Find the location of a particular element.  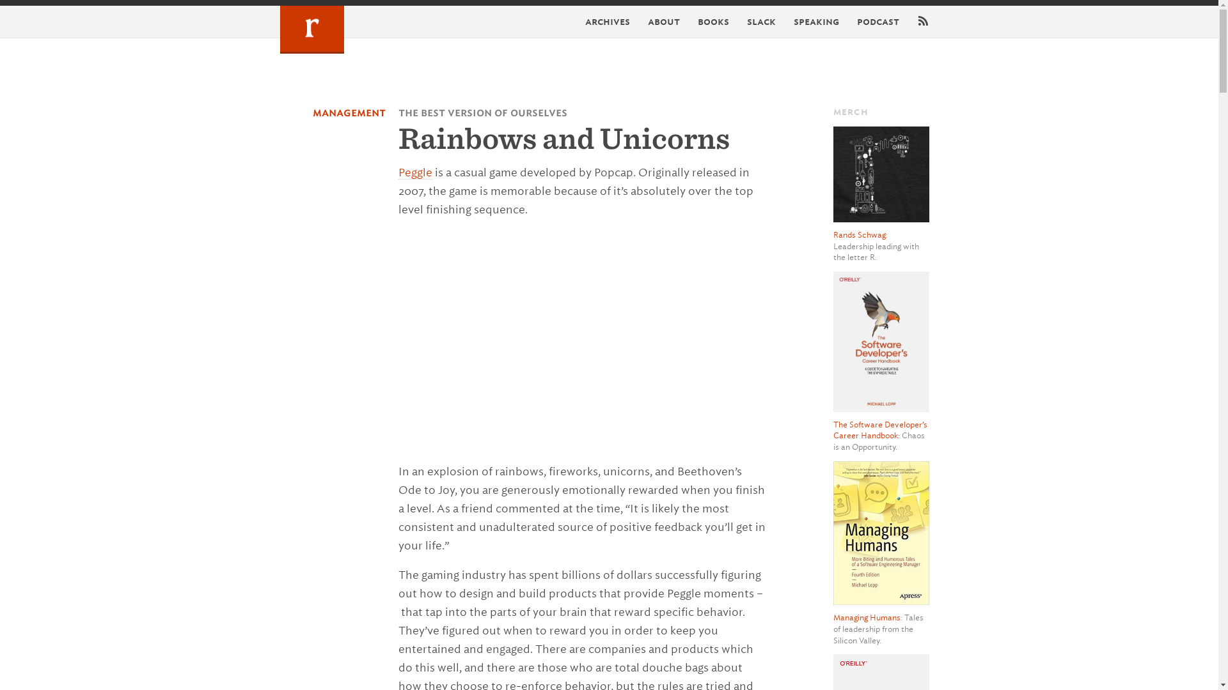

management is located at coordinates (348, 112).